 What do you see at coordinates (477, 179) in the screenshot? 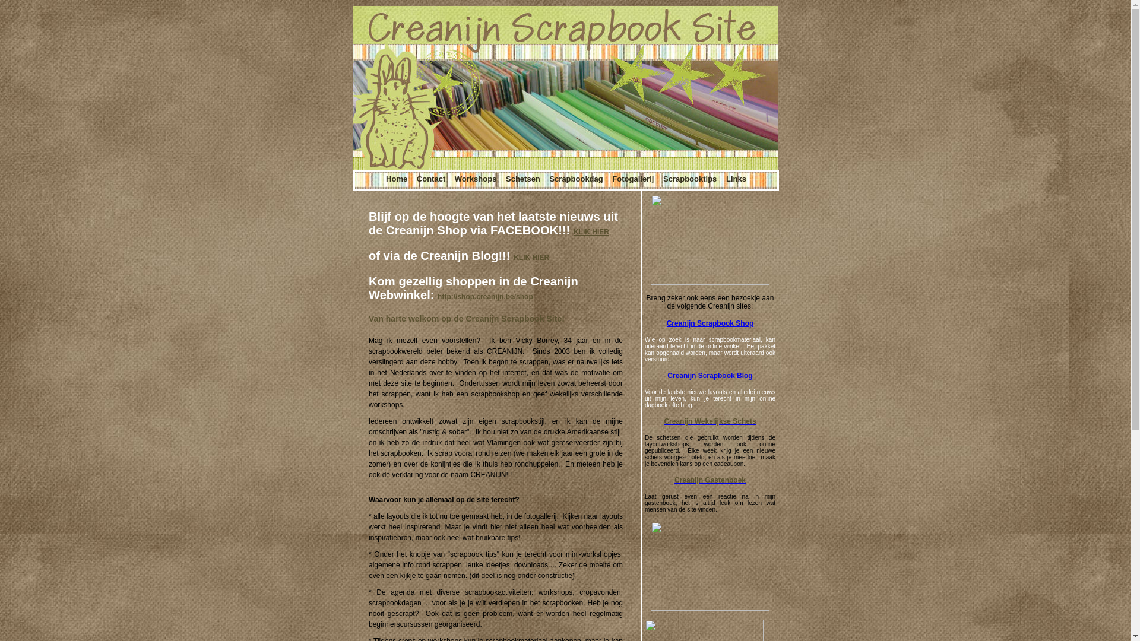
I see `Workshops` at bounding box center [477, 179].